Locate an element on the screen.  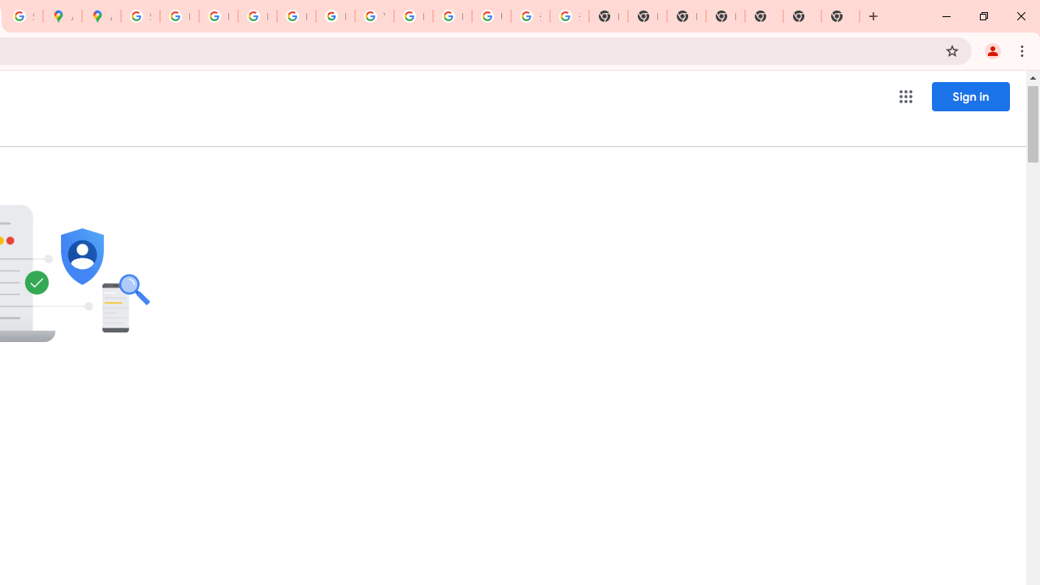
YouTube is located at coordinates (374, 16).